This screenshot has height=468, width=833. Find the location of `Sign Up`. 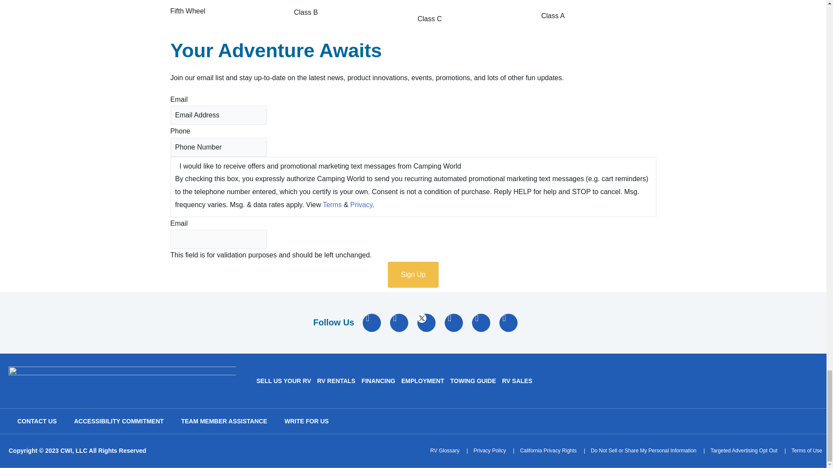

Sign Up is located at coordinates (413, 275).